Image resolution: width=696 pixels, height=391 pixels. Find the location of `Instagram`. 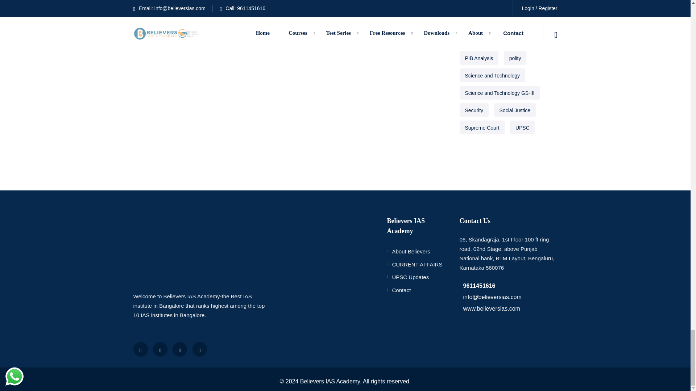

Instagram is located at coordinates (199, 349).